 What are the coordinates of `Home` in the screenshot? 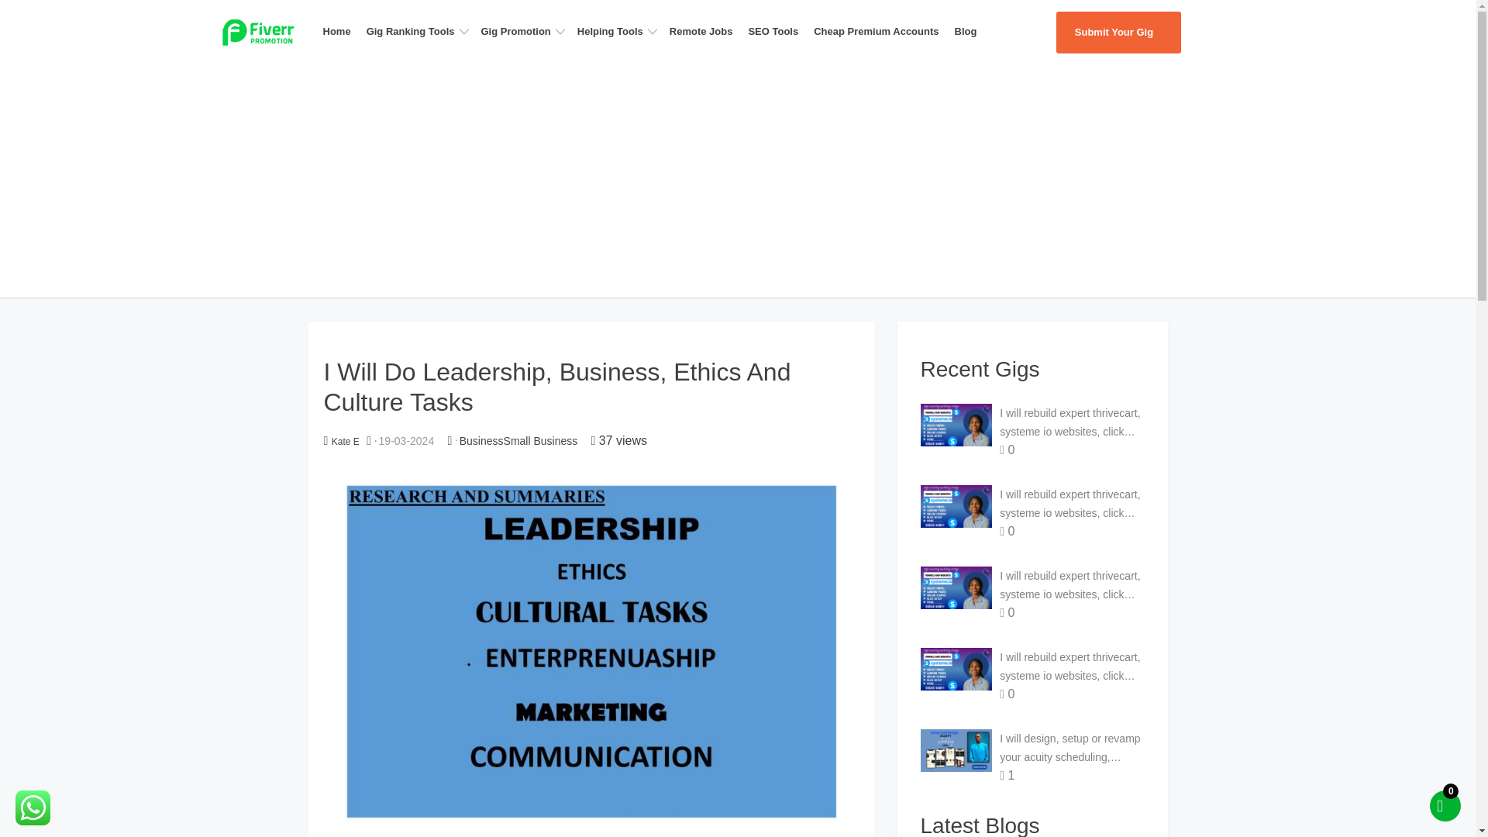 It's located at (341, 31).